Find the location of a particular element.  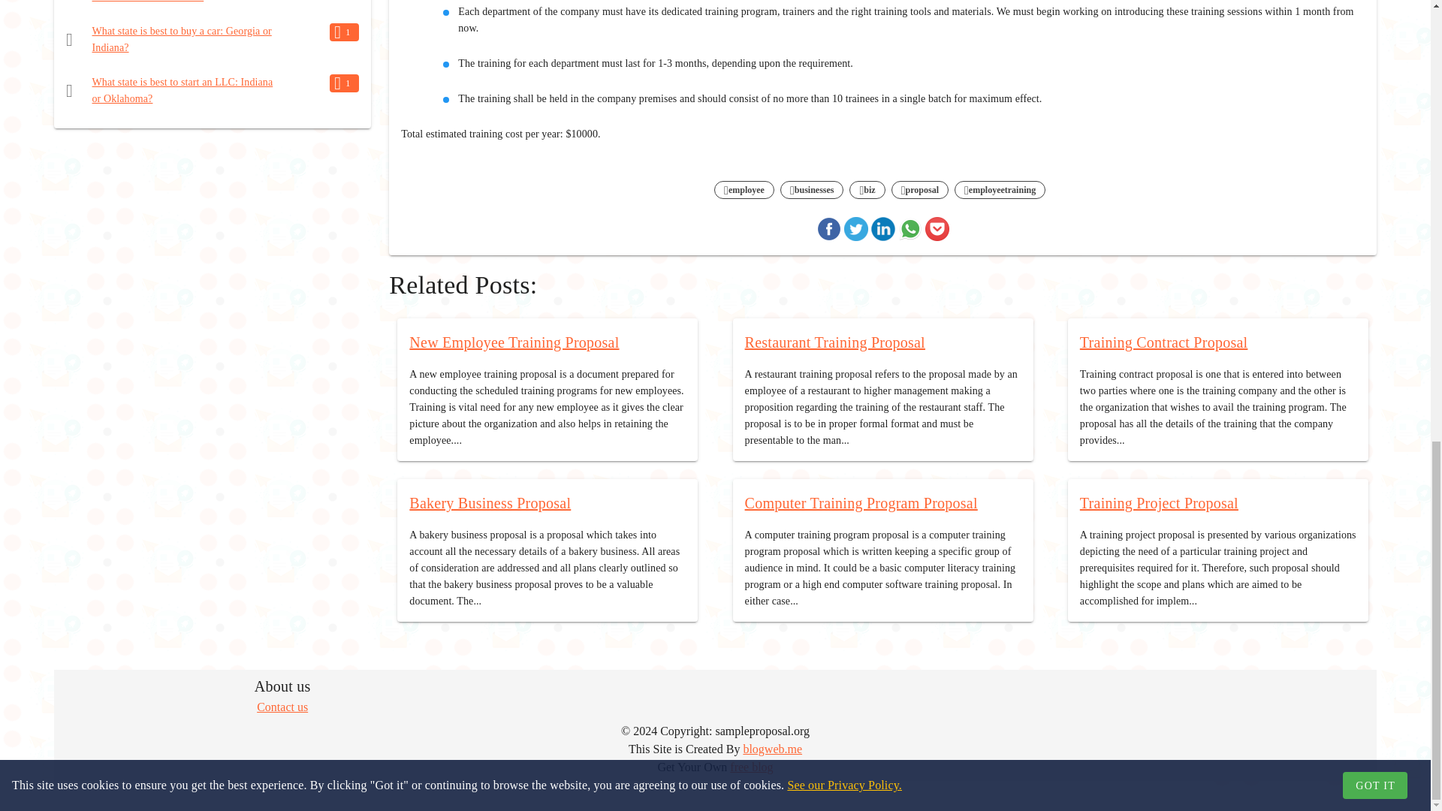

biz is located at coordinates (867, 190).